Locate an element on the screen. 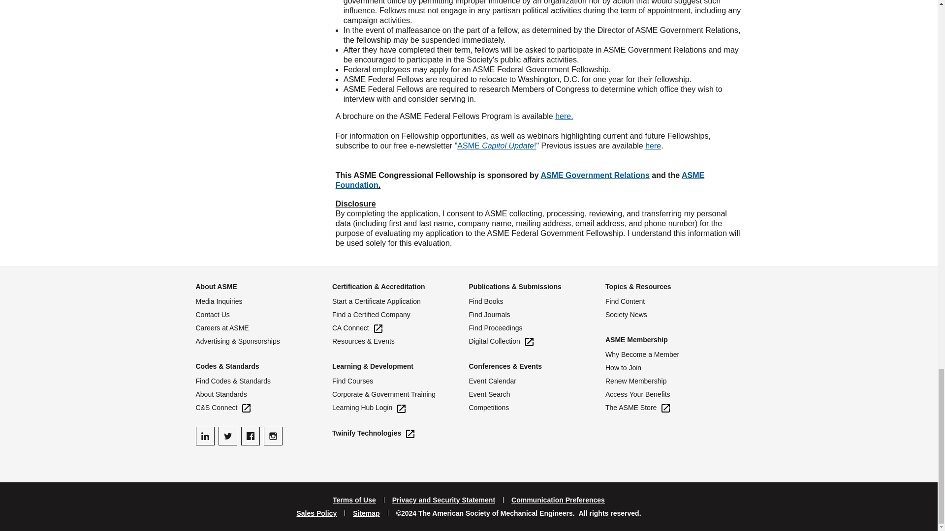 Image resolution: width=945 pixels, height=531 pixels. here. is located at coordinates (564, 116).